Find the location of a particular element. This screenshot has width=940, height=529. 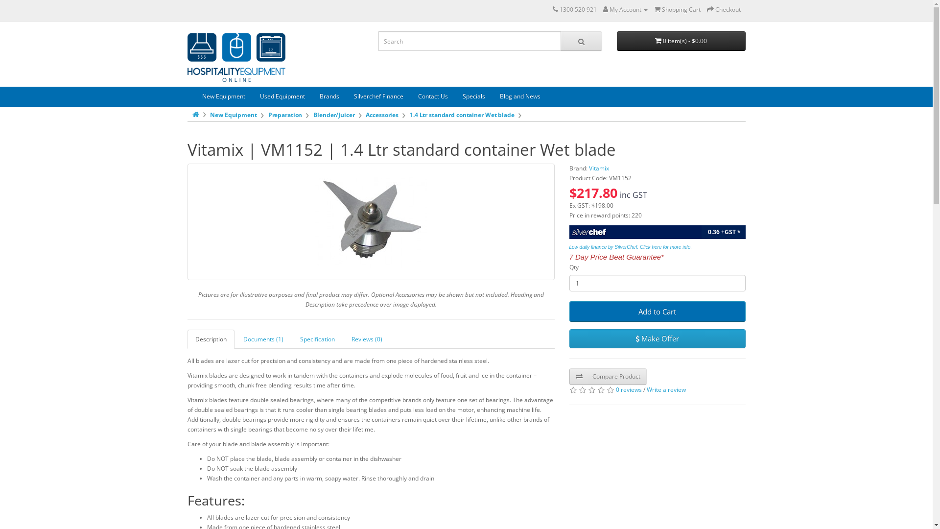

Documents (1) is located at coordinates (263, 339).